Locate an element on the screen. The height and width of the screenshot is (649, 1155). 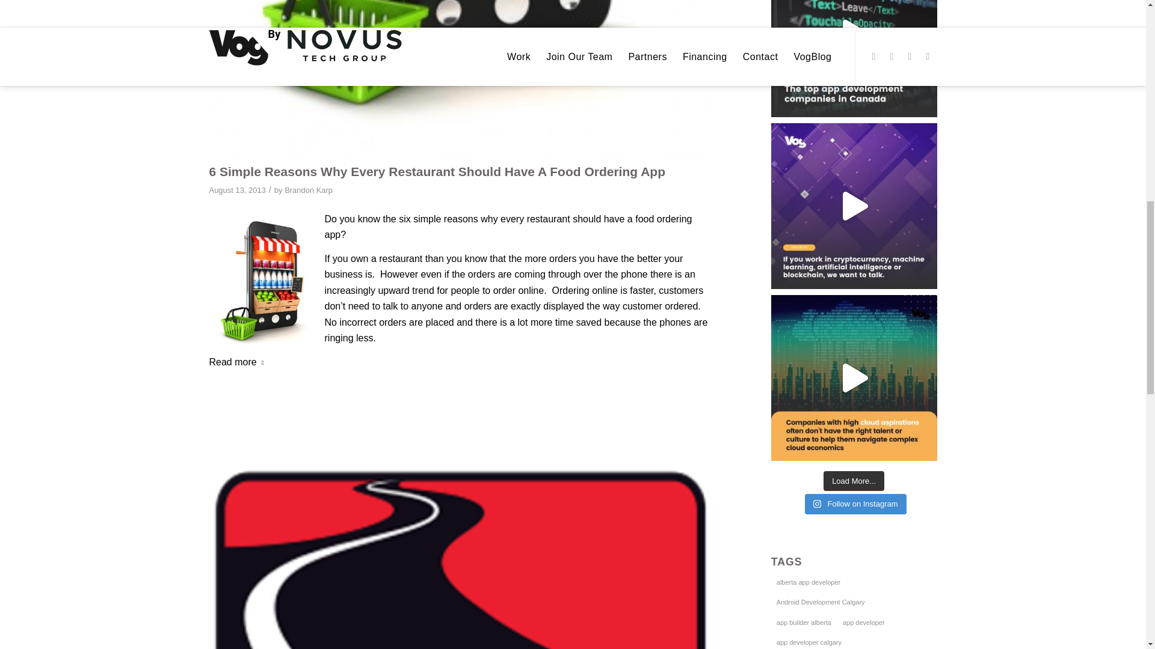
Brandon Karp is located at coordinates (308, 190).